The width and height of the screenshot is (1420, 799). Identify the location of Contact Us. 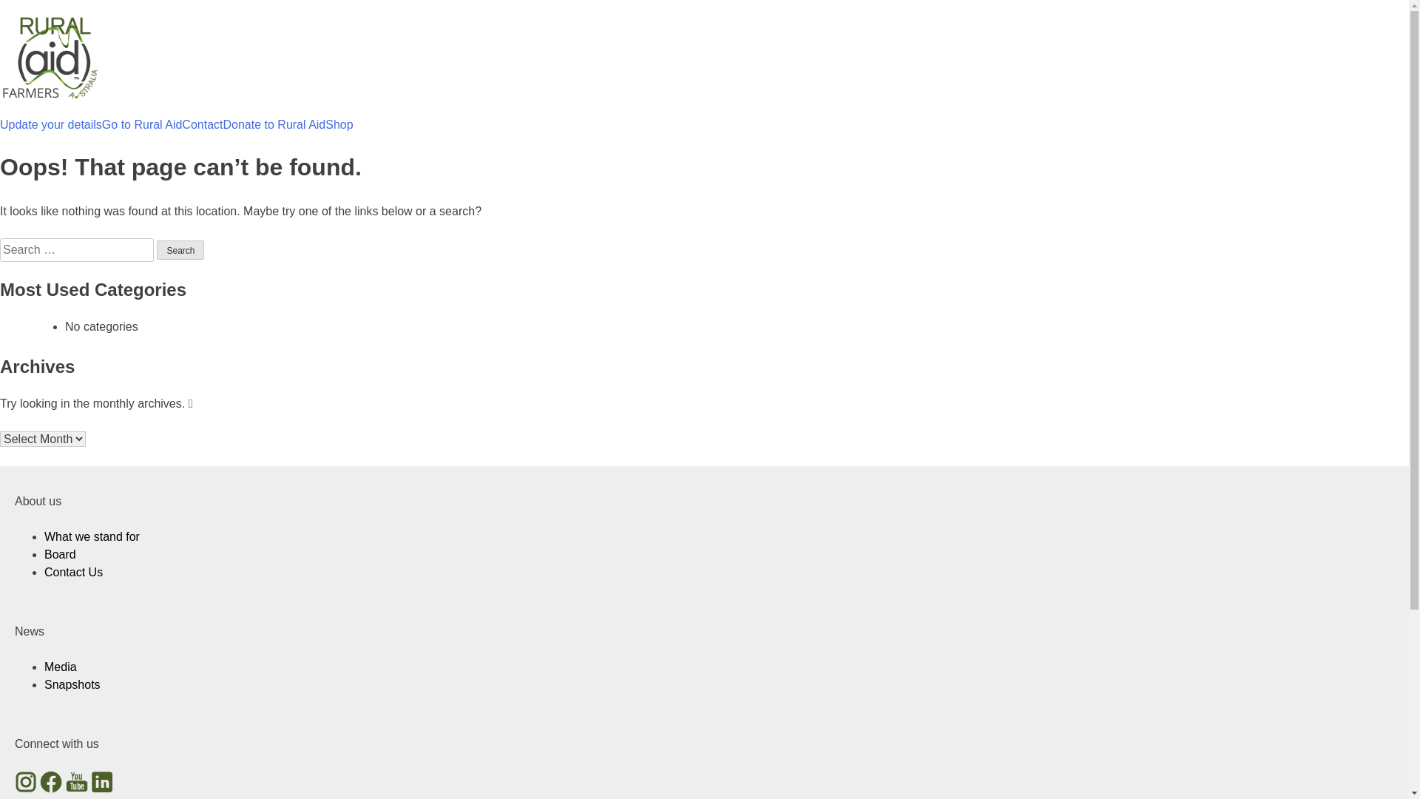
(74, 573).